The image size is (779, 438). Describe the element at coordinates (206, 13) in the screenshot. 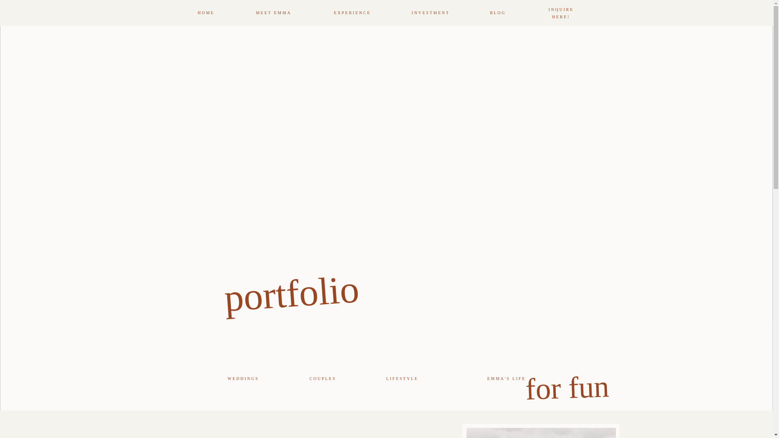

I see `HOME` at that location.